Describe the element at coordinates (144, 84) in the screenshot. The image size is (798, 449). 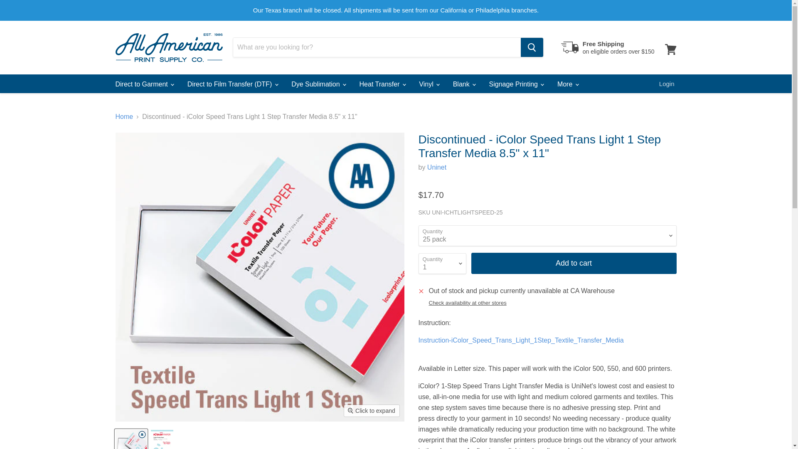
I see `Direct to Garment` at that location.